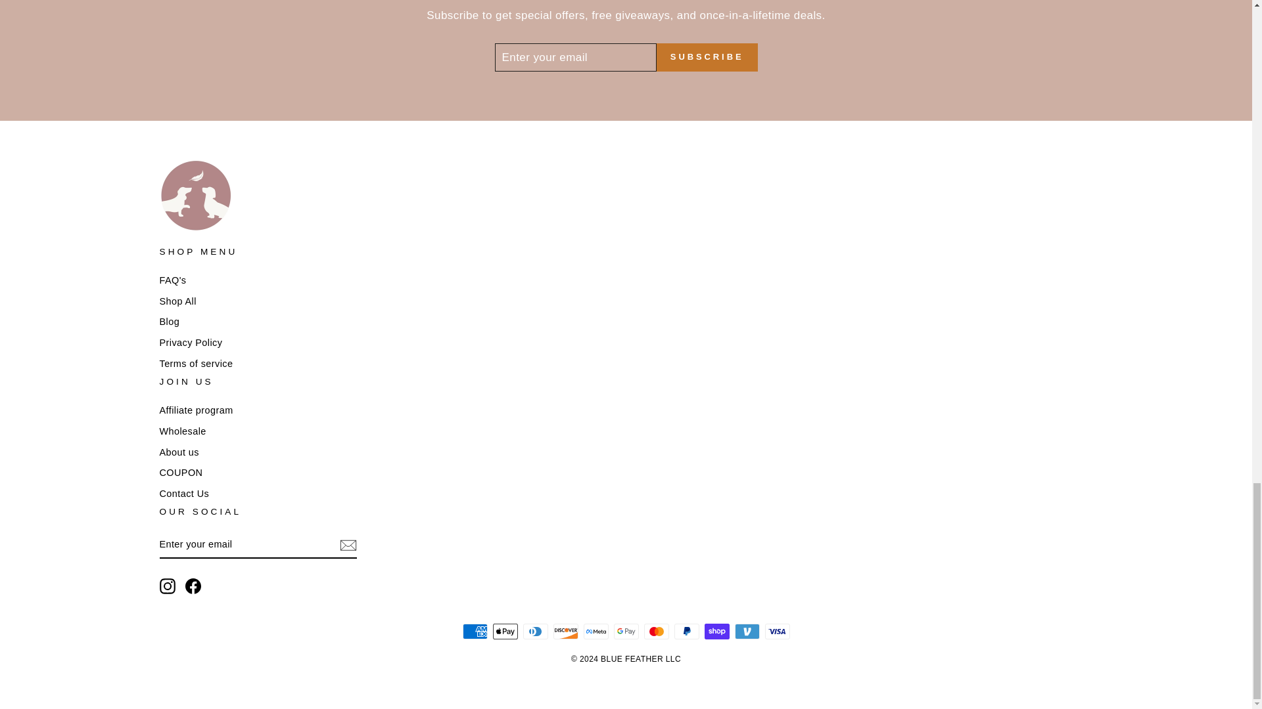  I want to click on Meta Pay, so click(596, 632).